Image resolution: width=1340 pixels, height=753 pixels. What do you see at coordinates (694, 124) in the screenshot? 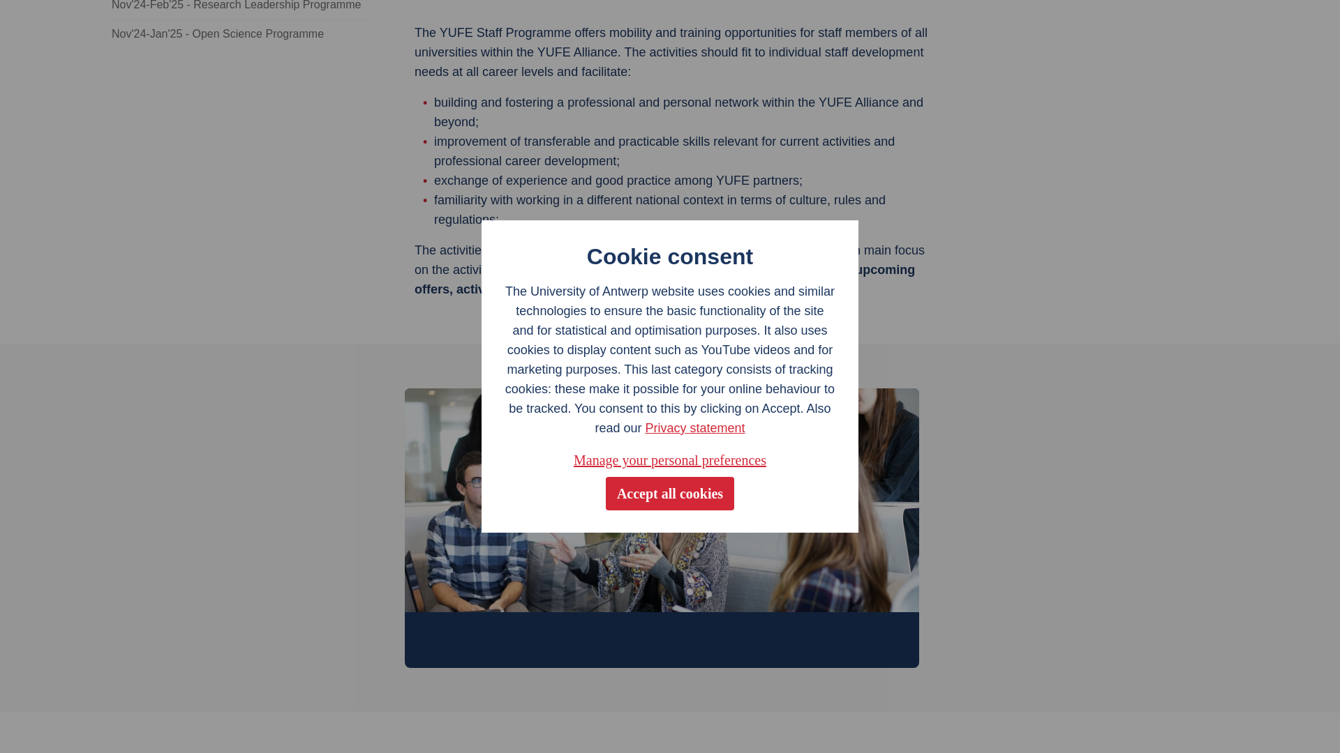
I see `Privacy statement` at bounding box center [694, 124].